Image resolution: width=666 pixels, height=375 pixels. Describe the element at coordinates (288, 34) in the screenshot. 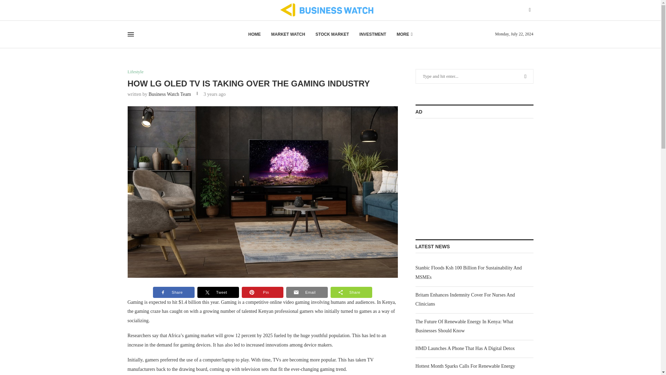

I see `MARKET WATCH` at that location.